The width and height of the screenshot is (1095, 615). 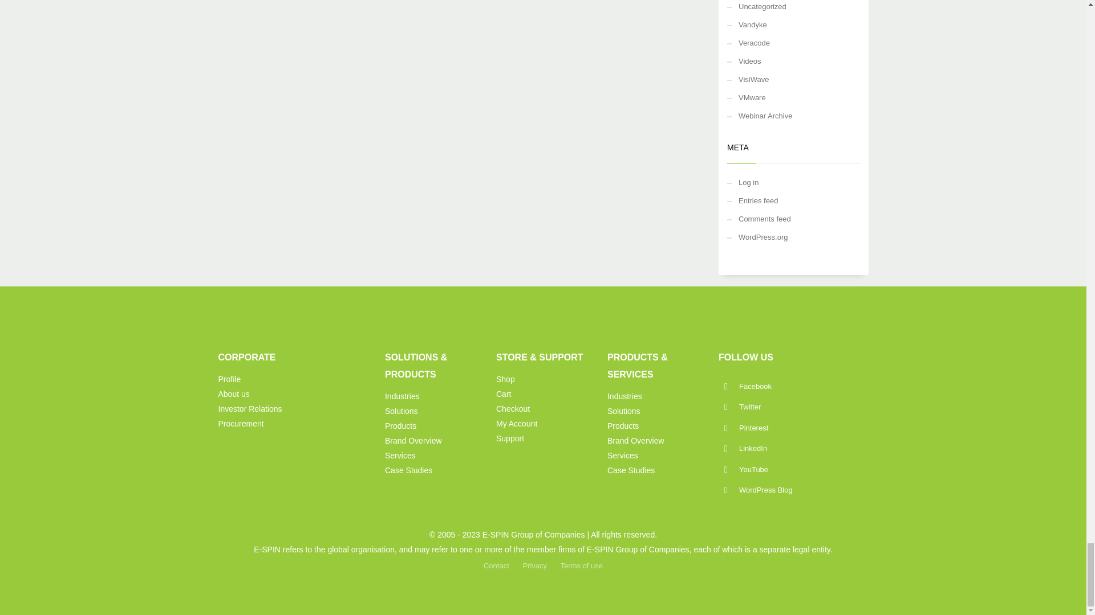 What do you see at coordinates (543, 566) in the screenshot?
I see `Contact Privacy Terms of use` at bounding box center [543, 566].